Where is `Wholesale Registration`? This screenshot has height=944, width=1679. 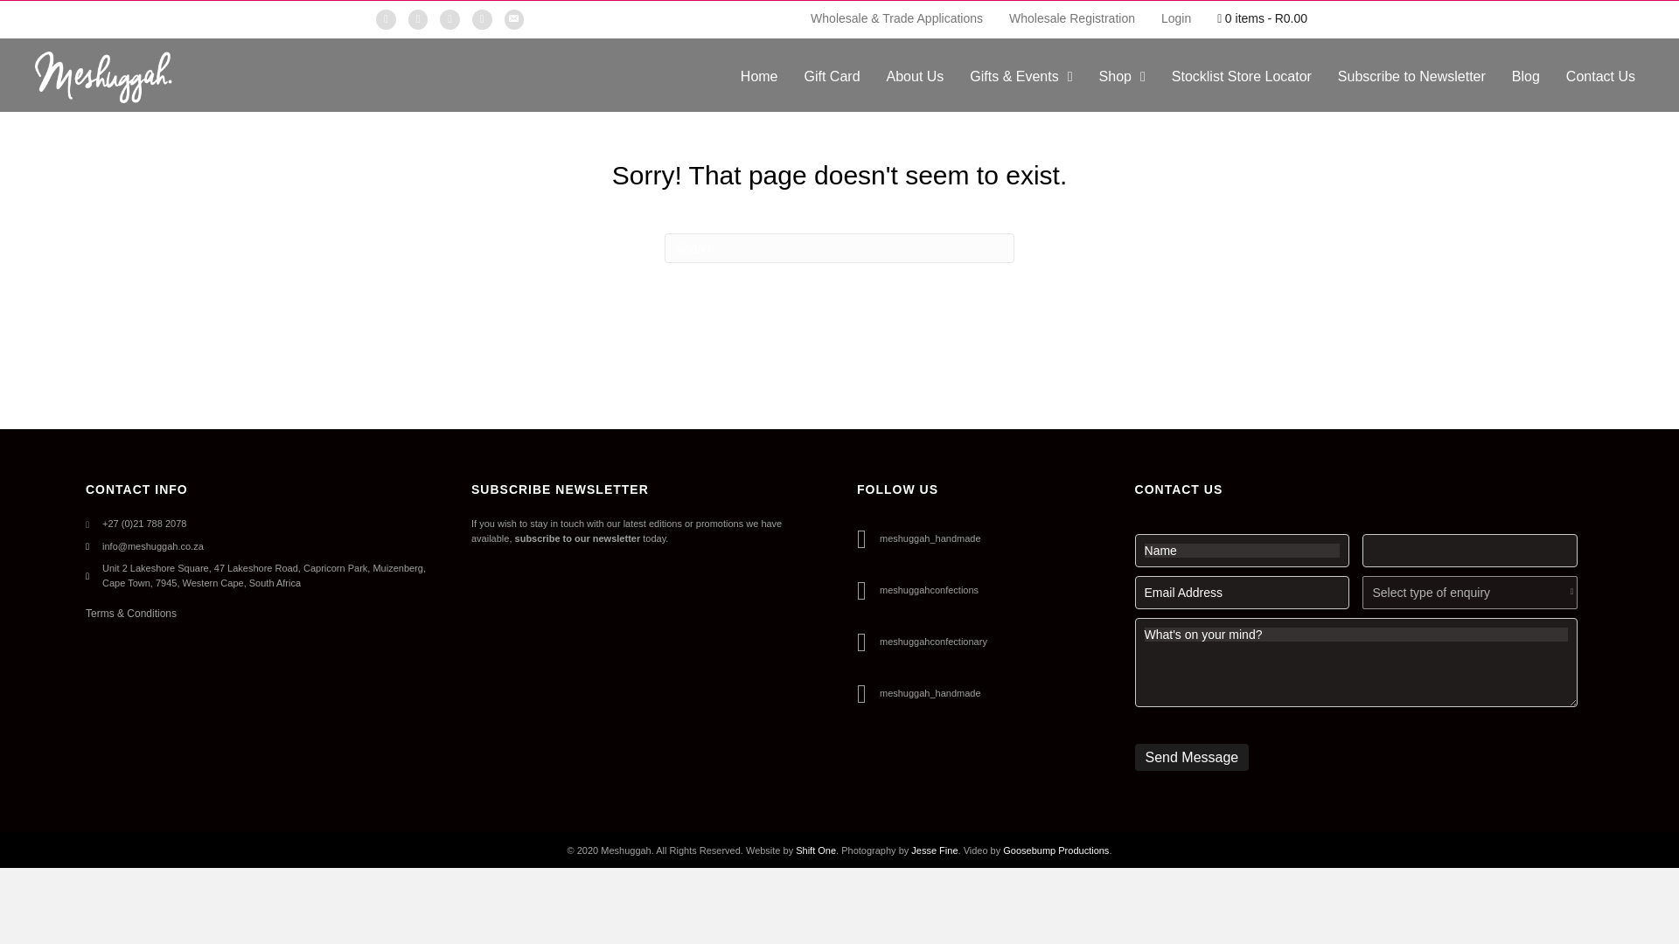 Wholesale Registration is located at coordinates (1072, 17).